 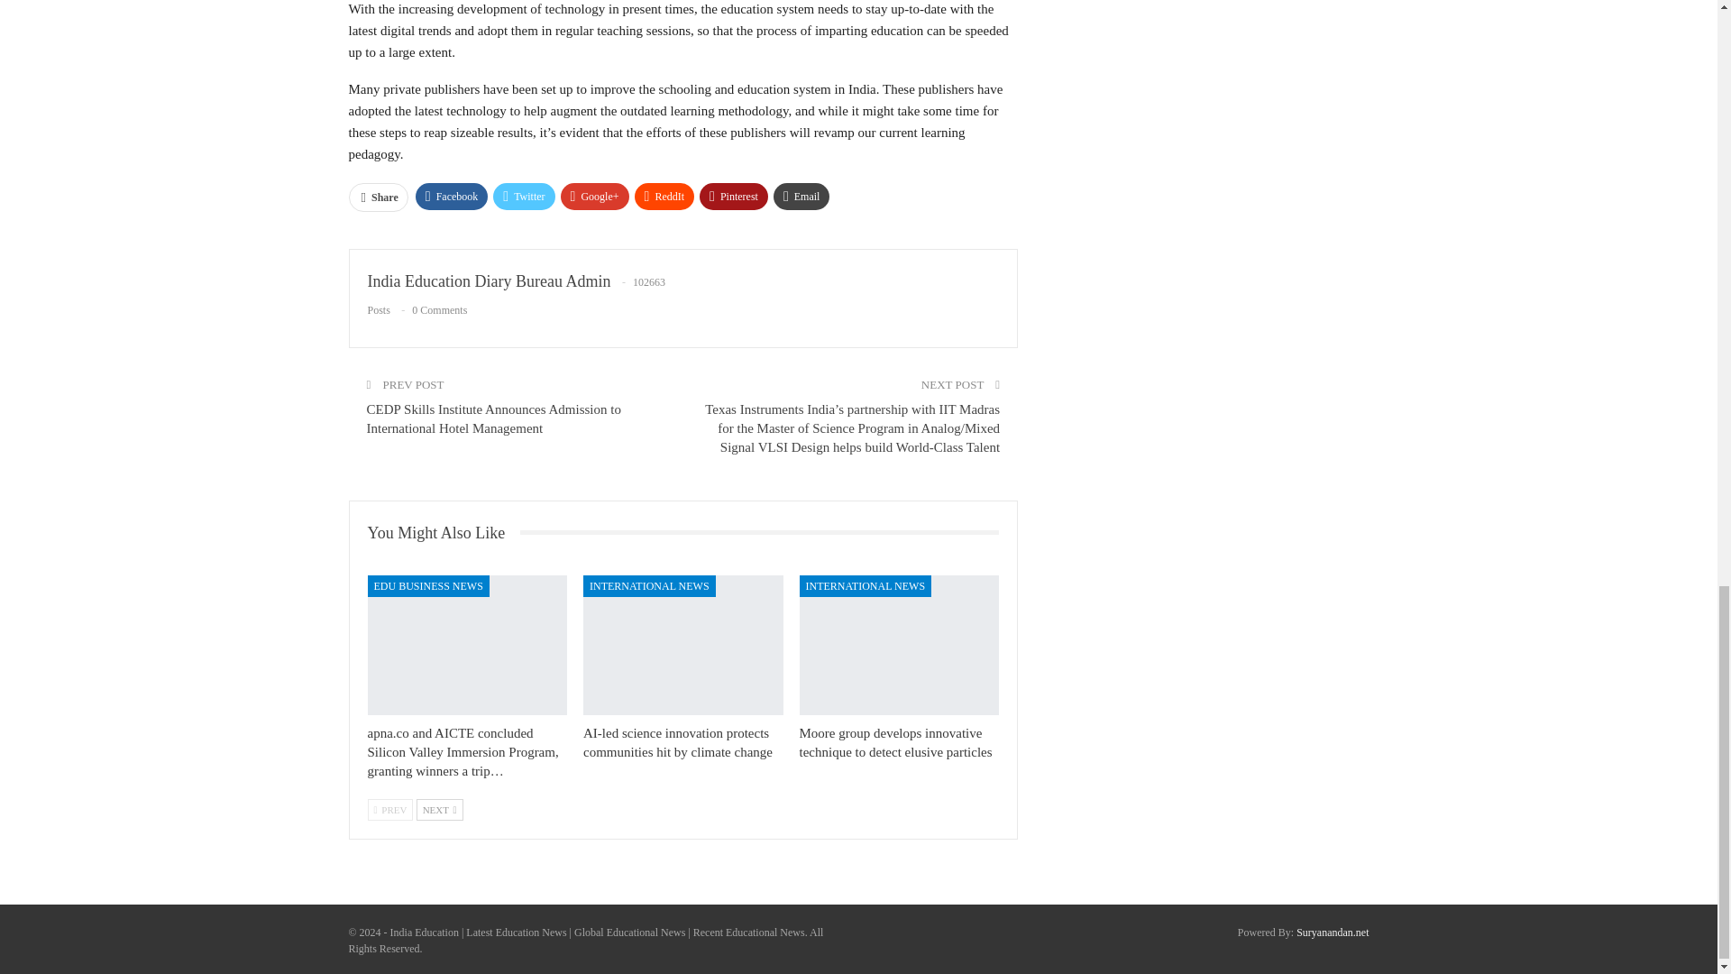 I want to click on Next, so click(x=440, y=810).